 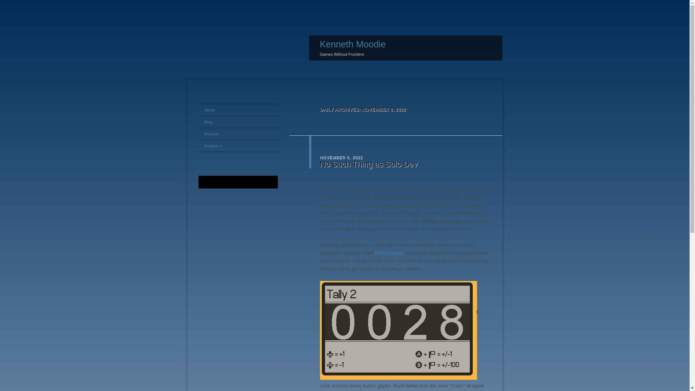 What do you see at coordinates (341, 157) in the screenshot?
I see `2:01 pm` at bounding box center [341, 157].